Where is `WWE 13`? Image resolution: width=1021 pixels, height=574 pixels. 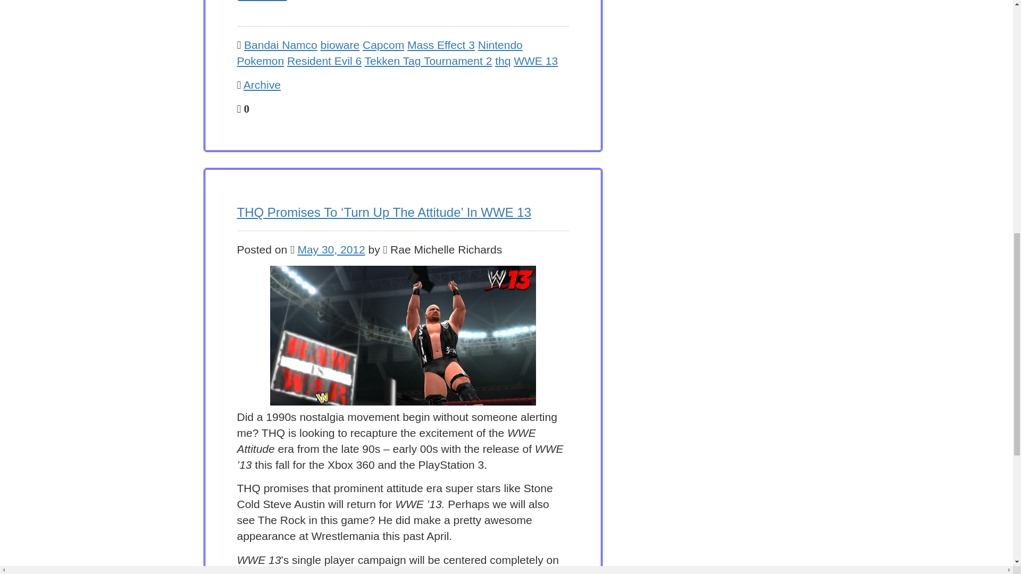
WWE 13 is located at coordinates (535, 61).